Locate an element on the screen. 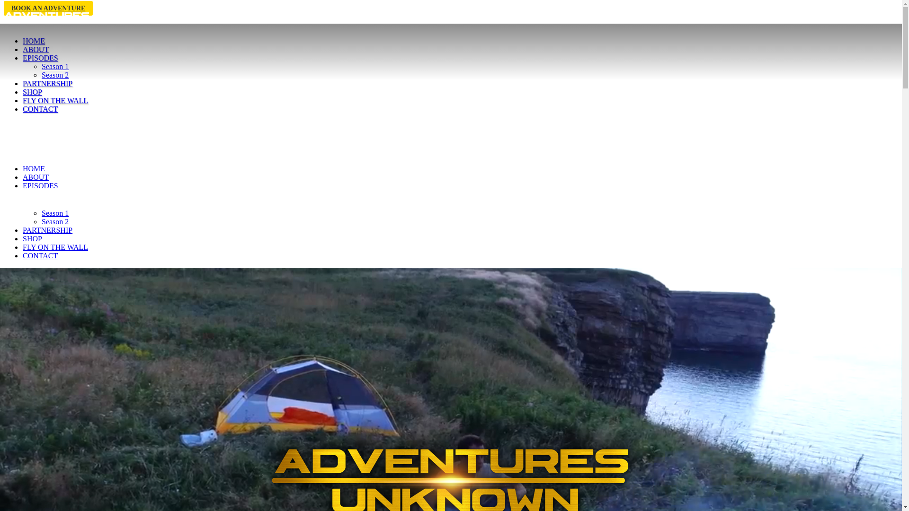  PARTNERSHIP is located at coordinates (47, 230).